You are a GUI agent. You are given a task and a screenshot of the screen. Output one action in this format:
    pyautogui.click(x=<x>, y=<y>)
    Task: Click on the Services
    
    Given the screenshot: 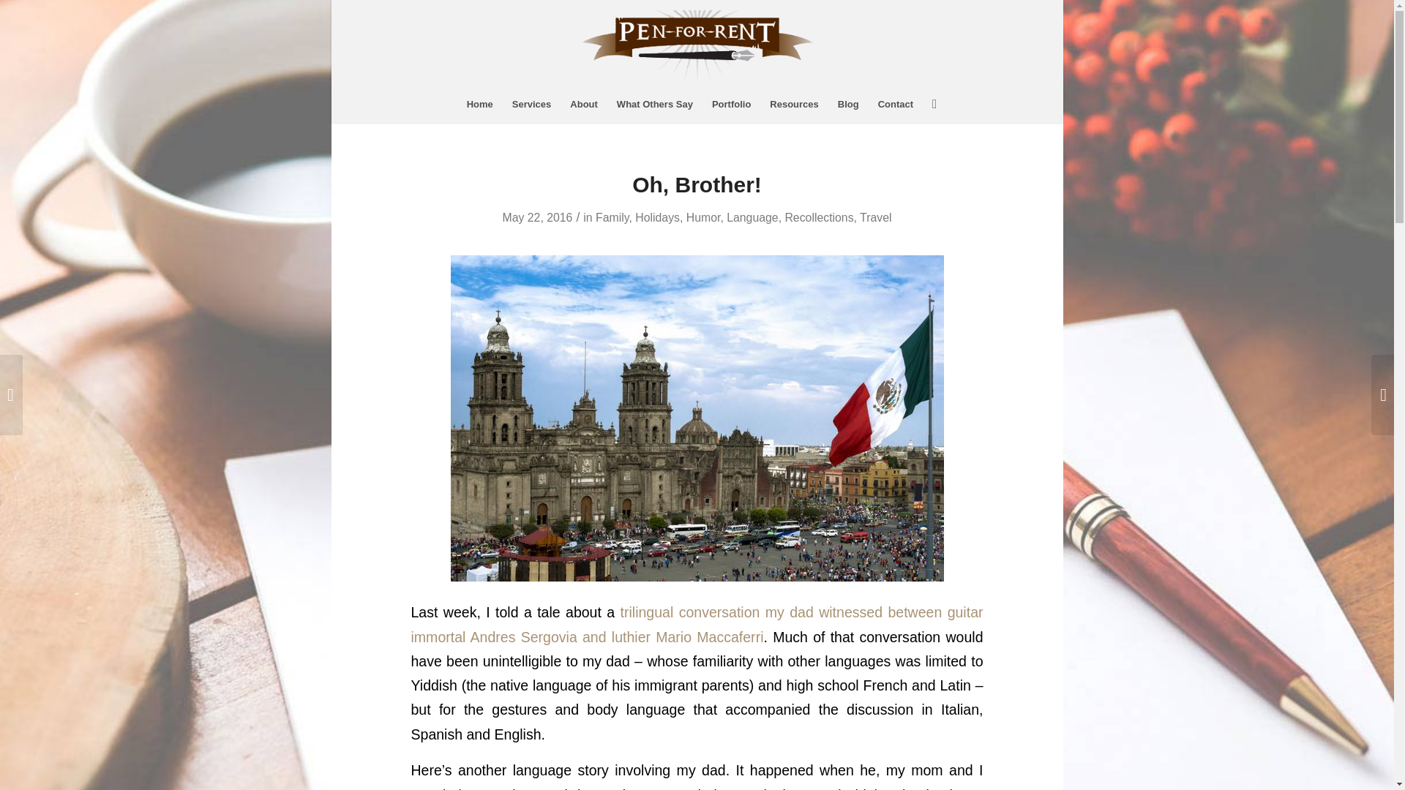 What is the action you would take?
    pyautogui.click(x=531, y=104)
    